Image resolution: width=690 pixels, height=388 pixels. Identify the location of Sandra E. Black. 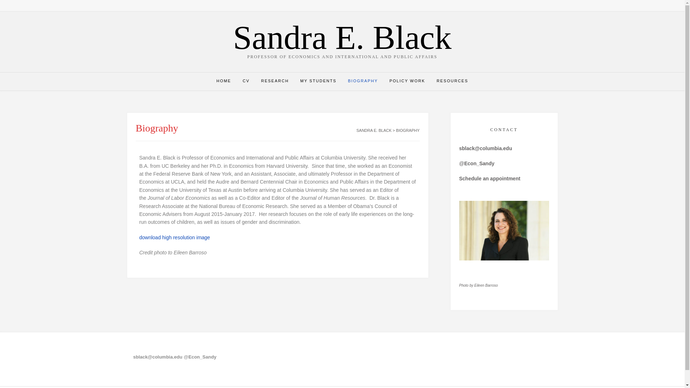
(342, 37).